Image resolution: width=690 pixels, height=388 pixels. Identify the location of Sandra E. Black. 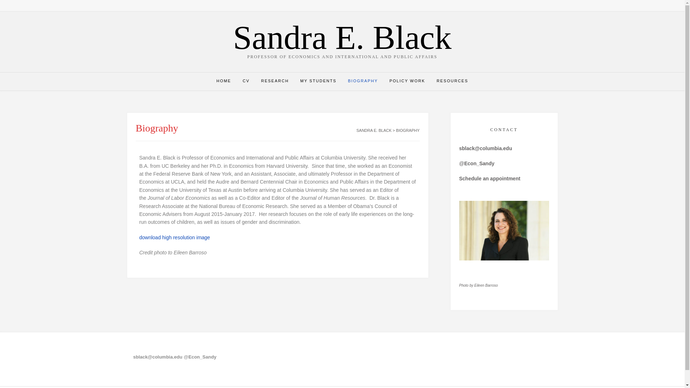
(342, 37).